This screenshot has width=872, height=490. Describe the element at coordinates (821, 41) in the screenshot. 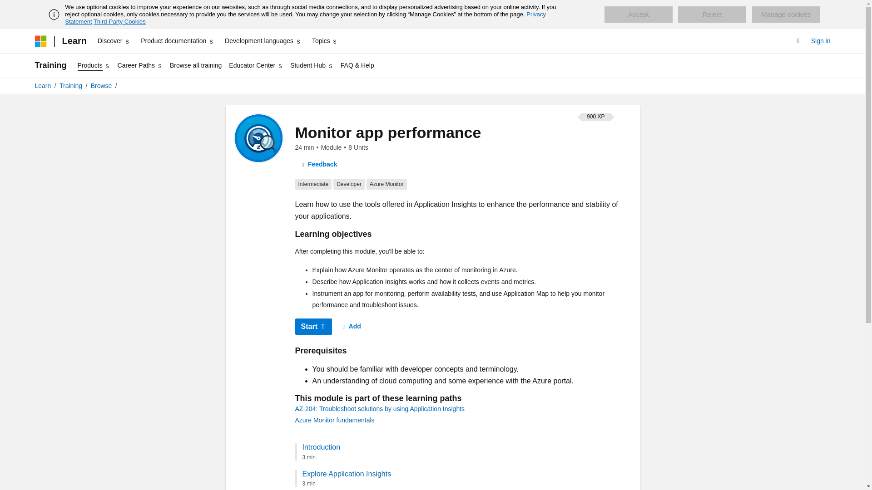

I see `Sign in` at that location.